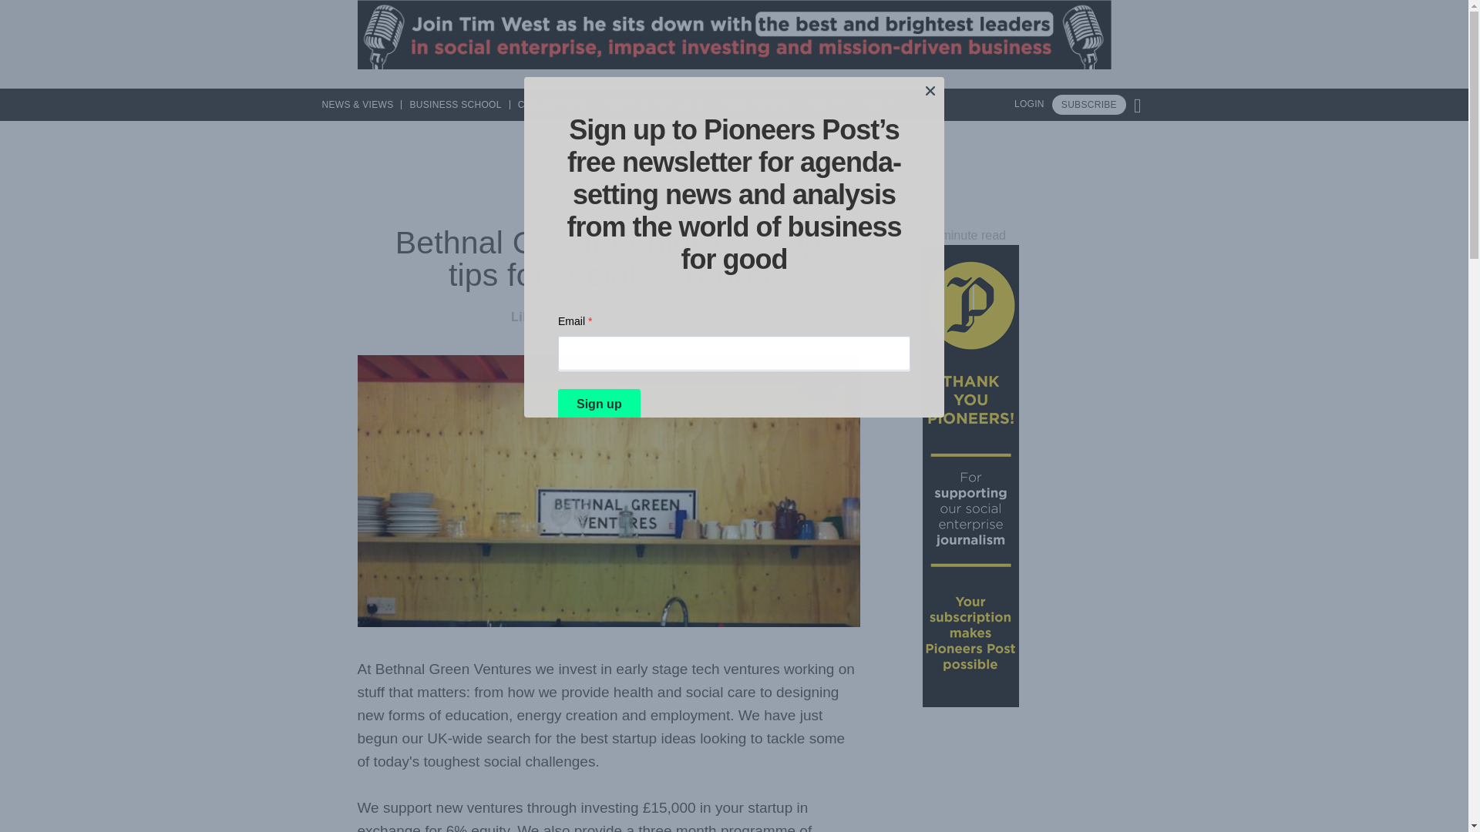 This screenshot has height=832, width=1480. What do you see at coordinates (1089, 105) in the screenshot?
I see `SUBSCRIBE` at bounding box center [1089, 105].